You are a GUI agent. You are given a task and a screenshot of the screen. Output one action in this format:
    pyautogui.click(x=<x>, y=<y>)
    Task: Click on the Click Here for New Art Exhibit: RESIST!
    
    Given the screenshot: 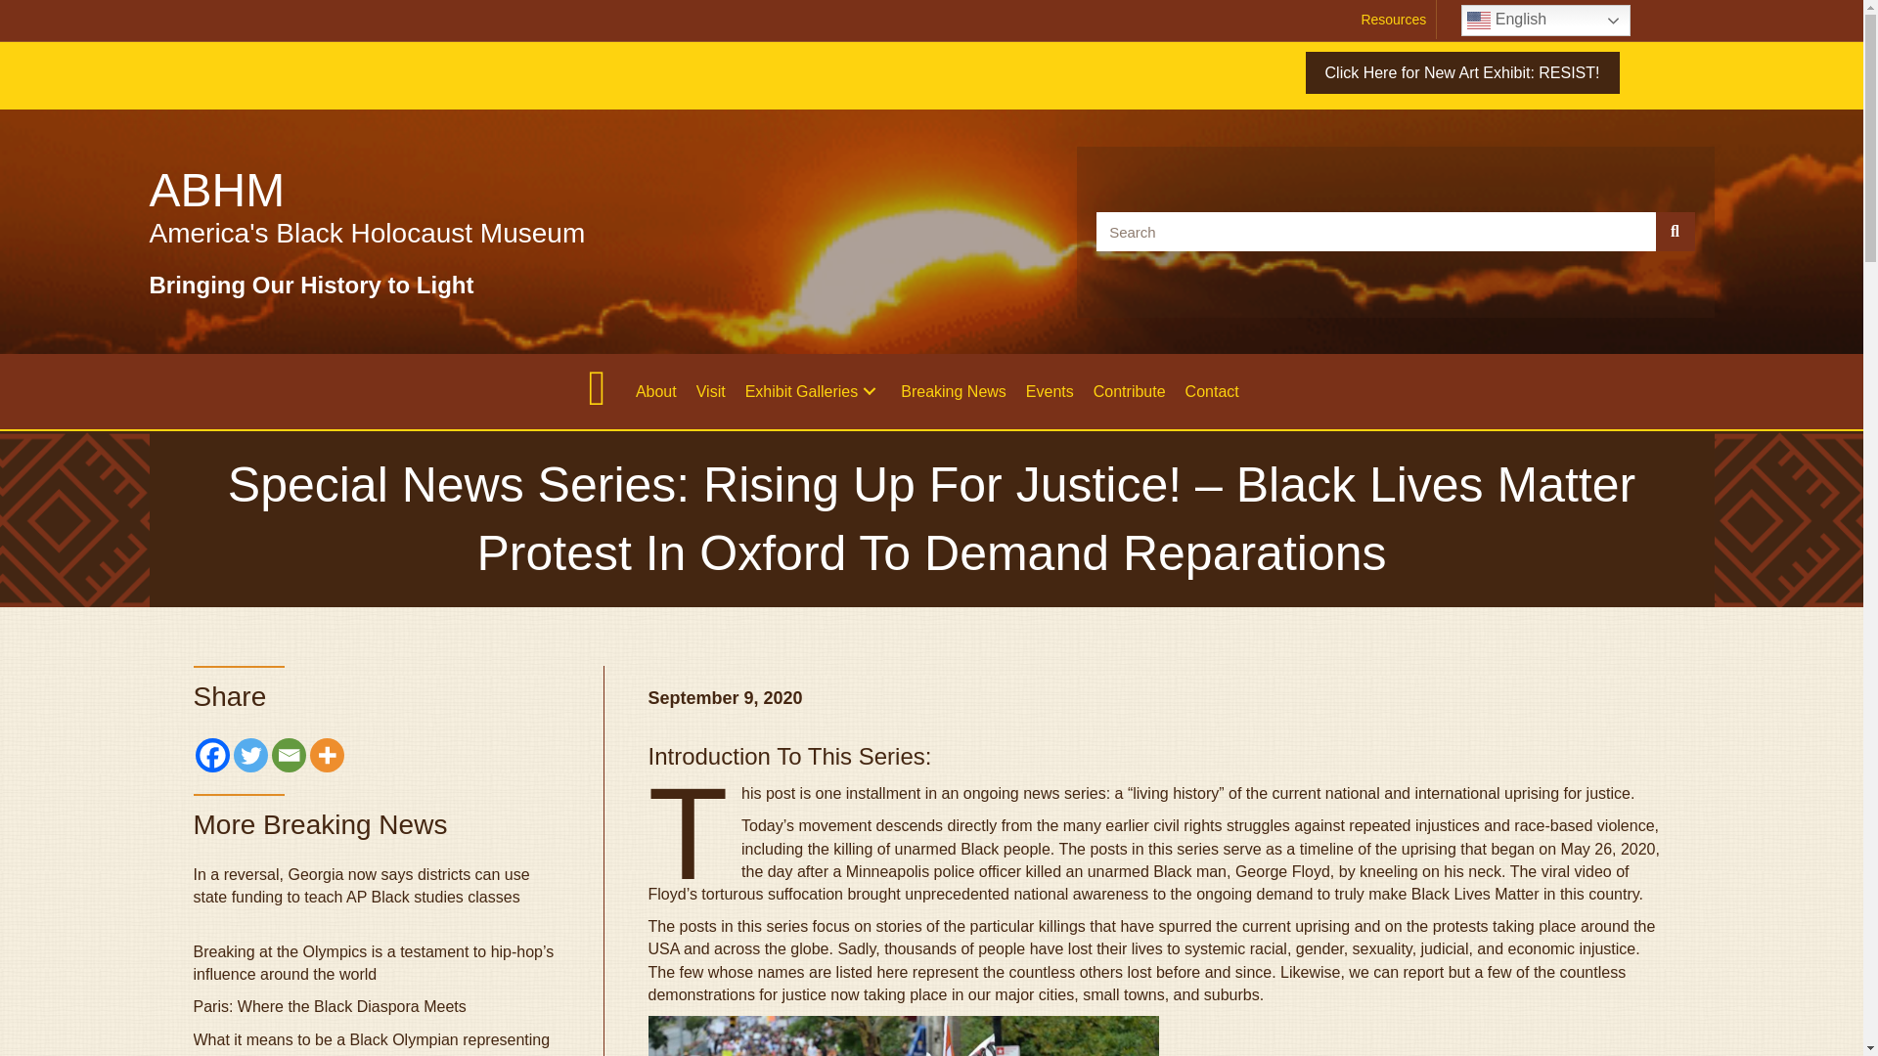 What is the action you would take?
    pyautogui.click(x=1461, y=72)
    